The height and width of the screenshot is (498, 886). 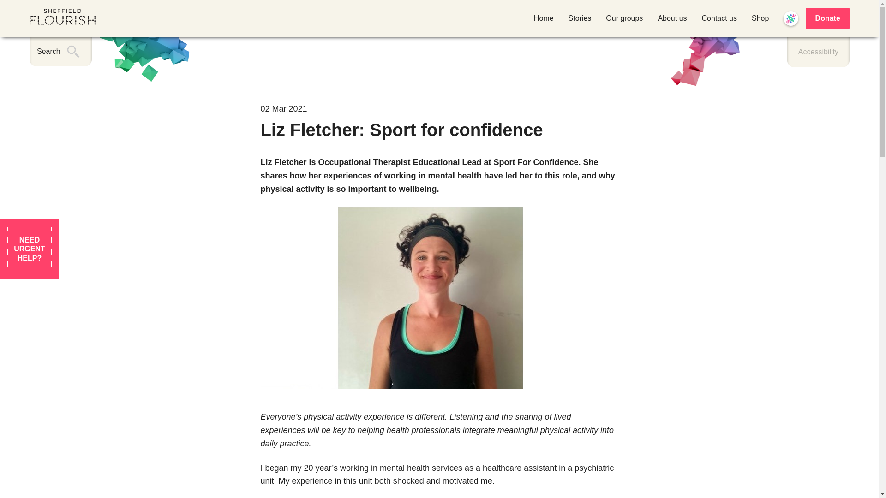 I want to click on Sport For Confidence, so click(x=536, y=162).